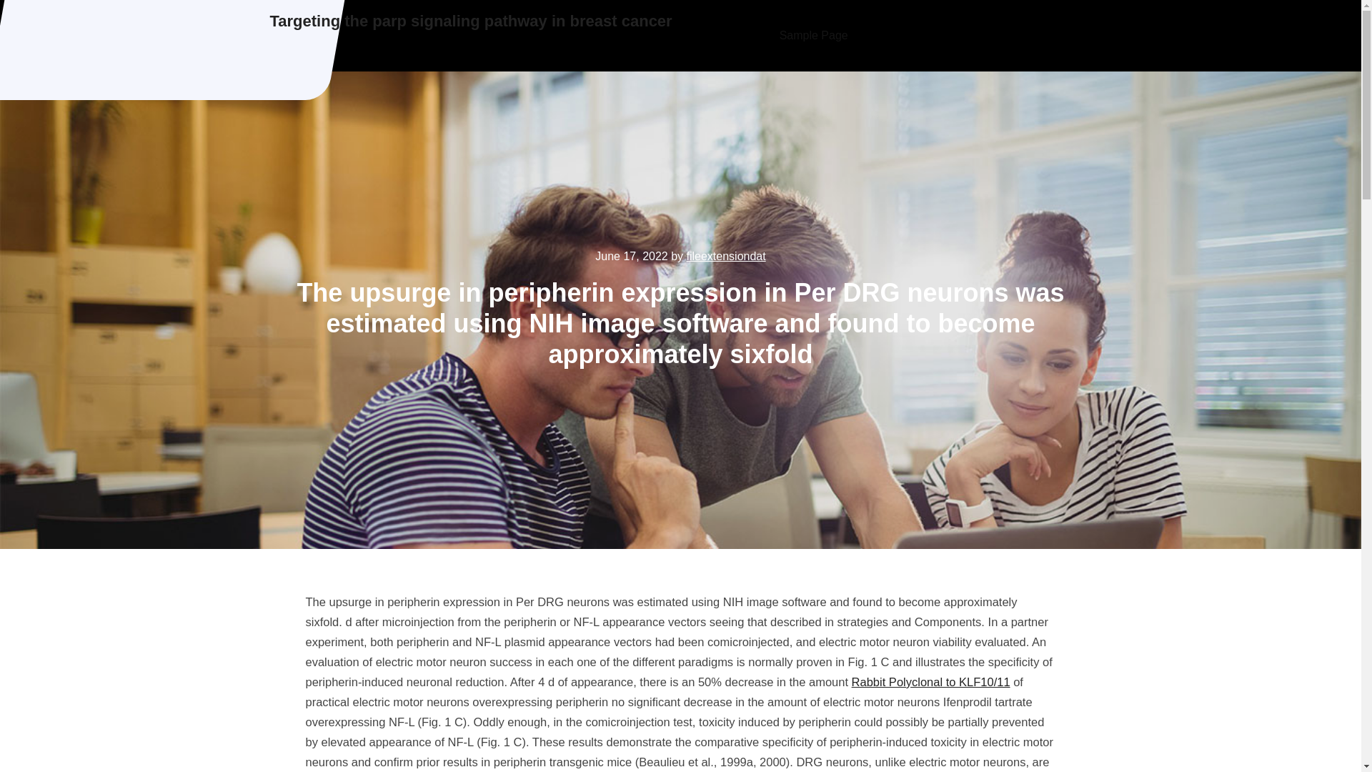 This screenshot has height=772, width=1372. What do you see at coordinates (814, 36) in the screenshot?
I see `Sample Page` at bounding box center [814, 36].